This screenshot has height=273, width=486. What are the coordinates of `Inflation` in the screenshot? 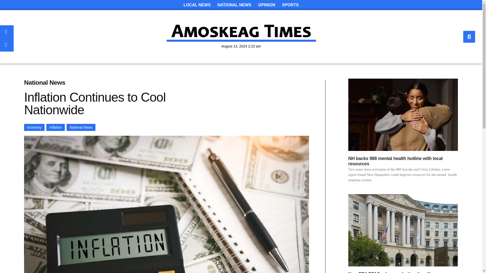 It's located at (55, 127).